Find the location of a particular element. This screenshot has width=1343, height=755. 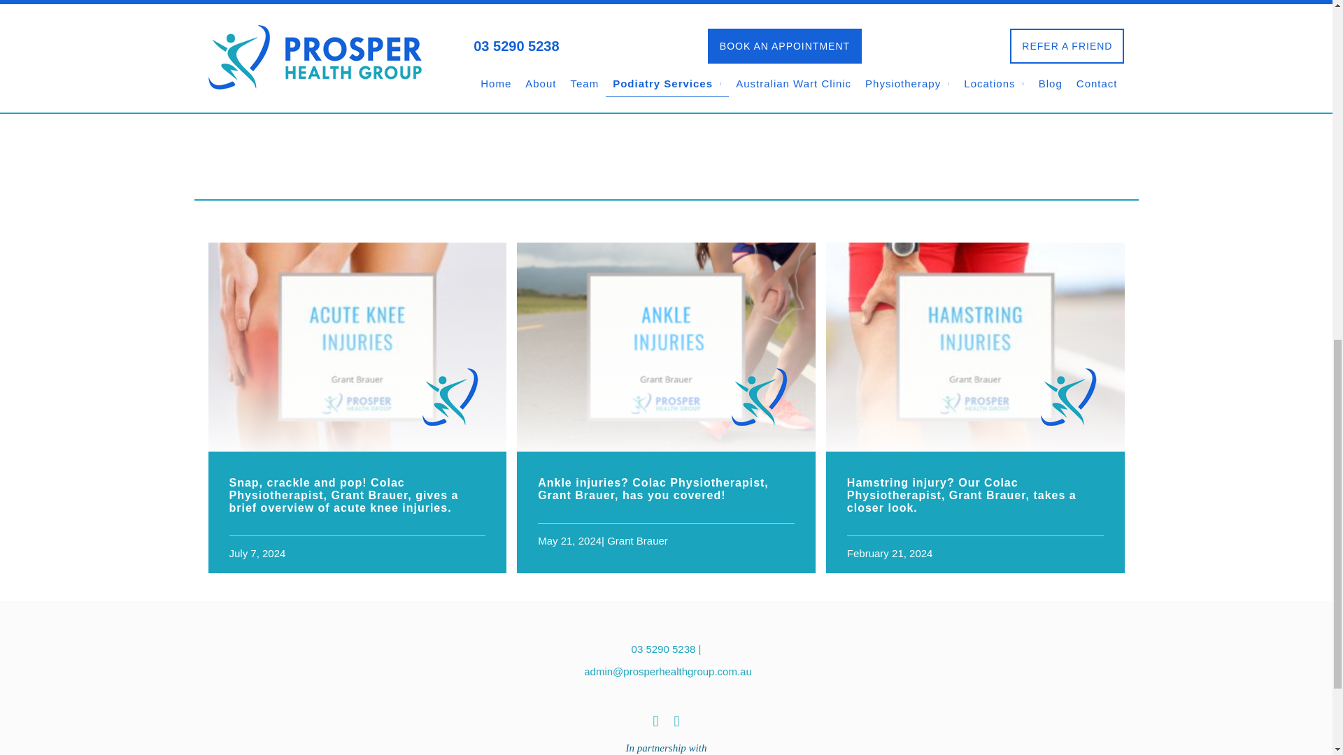

sports podiatry is located at coordinates (348, 8).